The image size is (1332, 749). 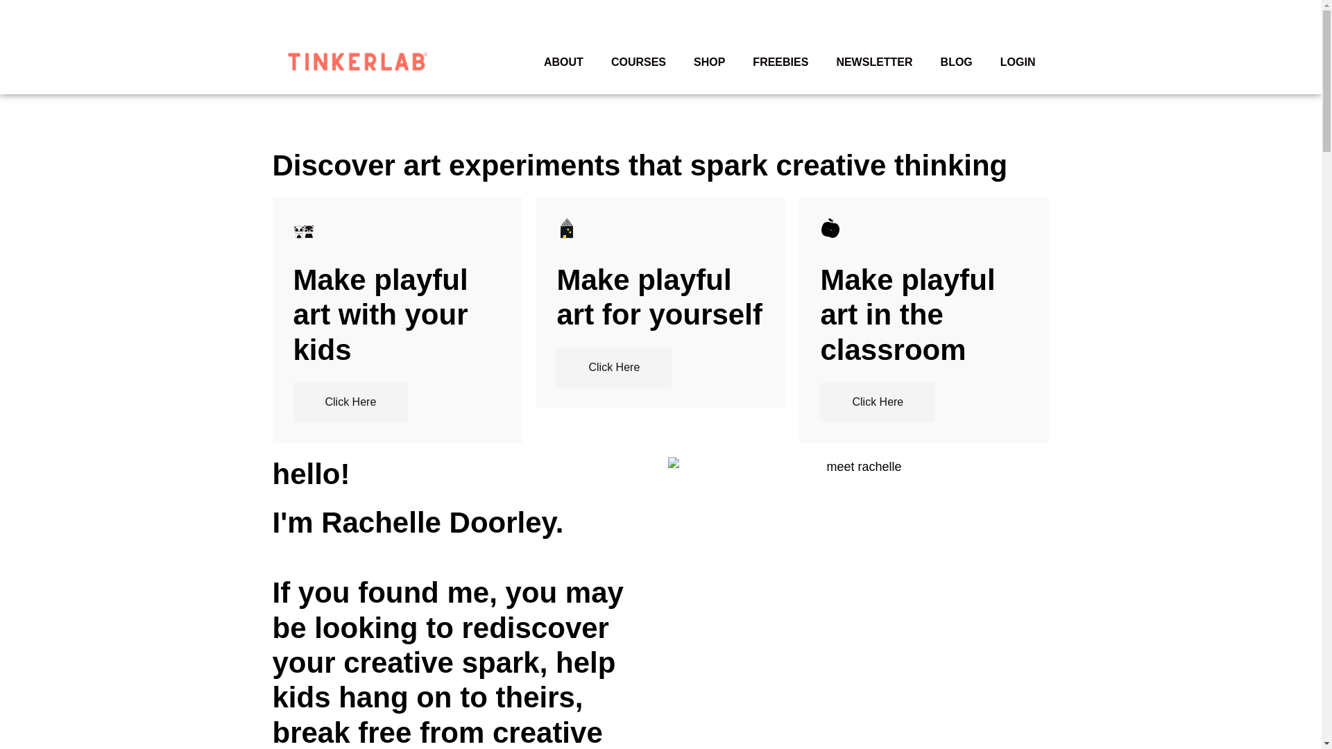 I want to click on NEWSLETTER, so click(x=873, y=62).